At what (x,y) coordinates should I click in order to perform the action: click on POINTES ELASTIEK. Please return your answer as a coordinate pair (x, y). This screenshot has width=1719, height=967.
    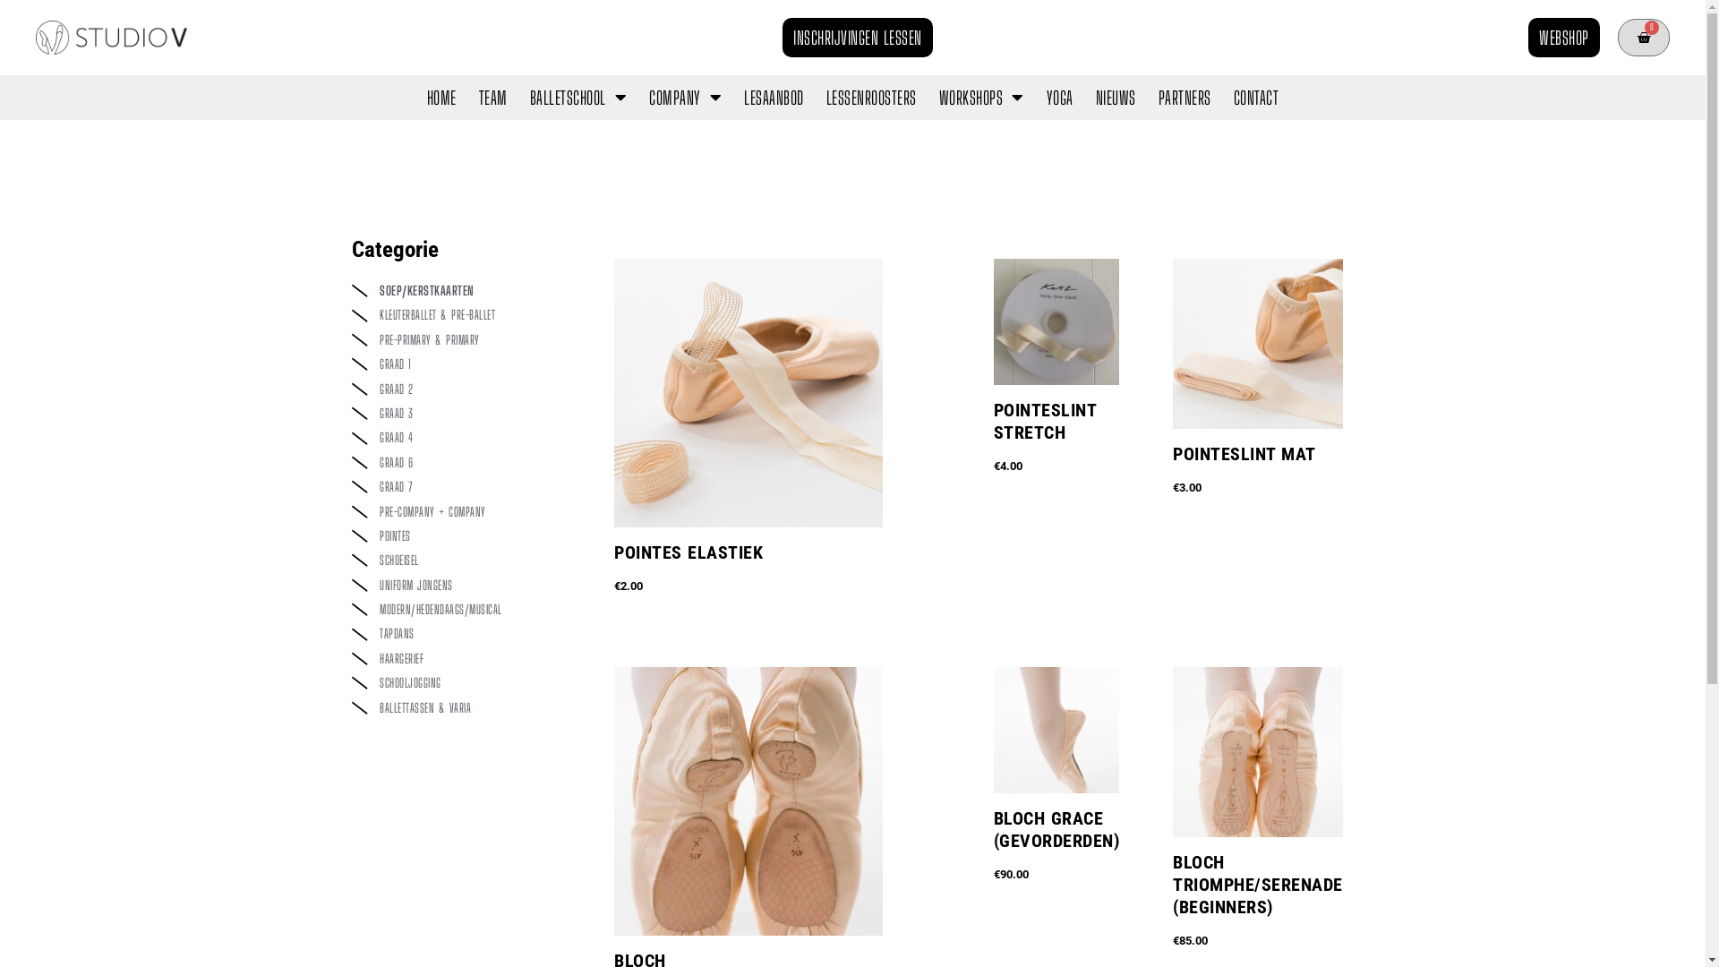
    Looking at the image, I should click on (777, 568).